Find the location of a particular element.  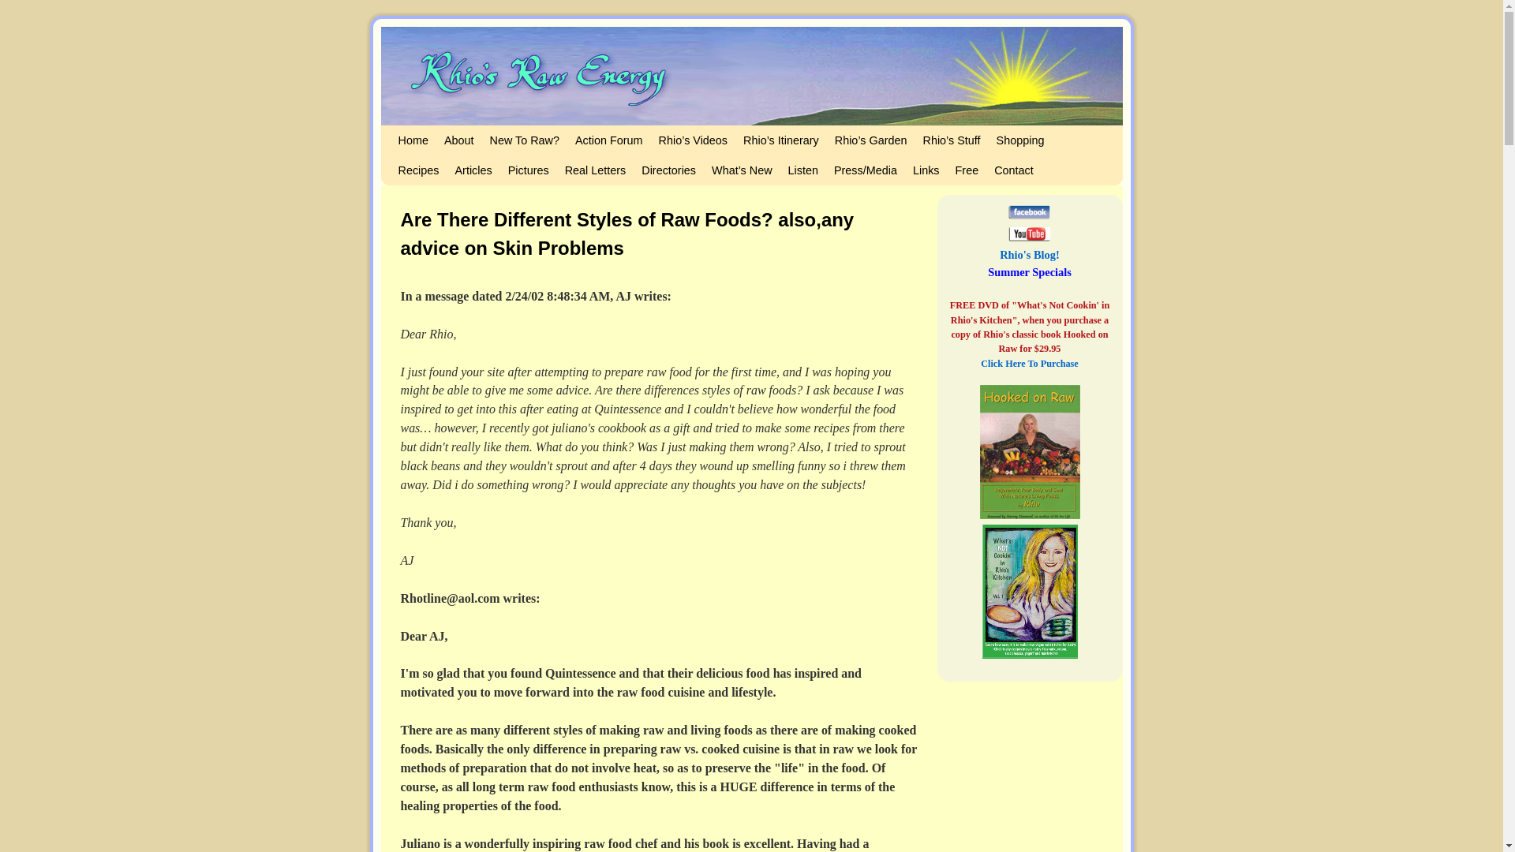

Shopping is located at coordinates (1021, 140).